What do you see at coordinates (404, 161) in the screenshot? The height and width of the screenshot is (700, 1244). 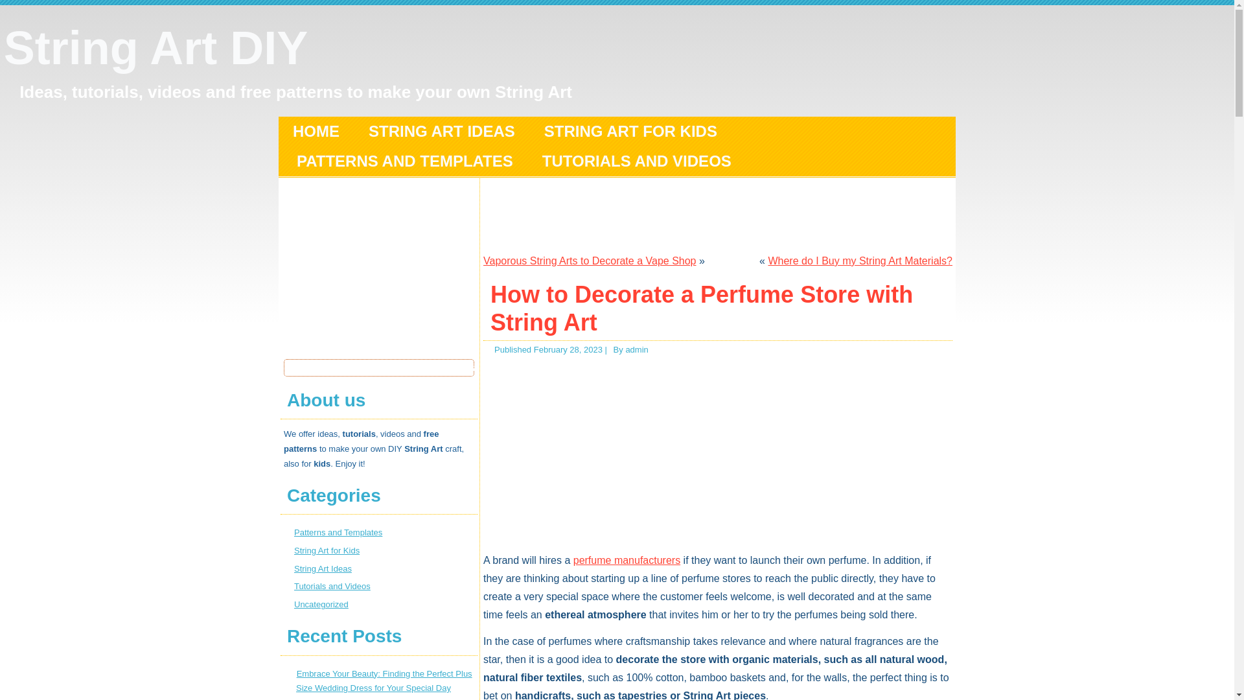 I see `PATTERNS AND TEMPLATES` at bounding box center [404, 161].